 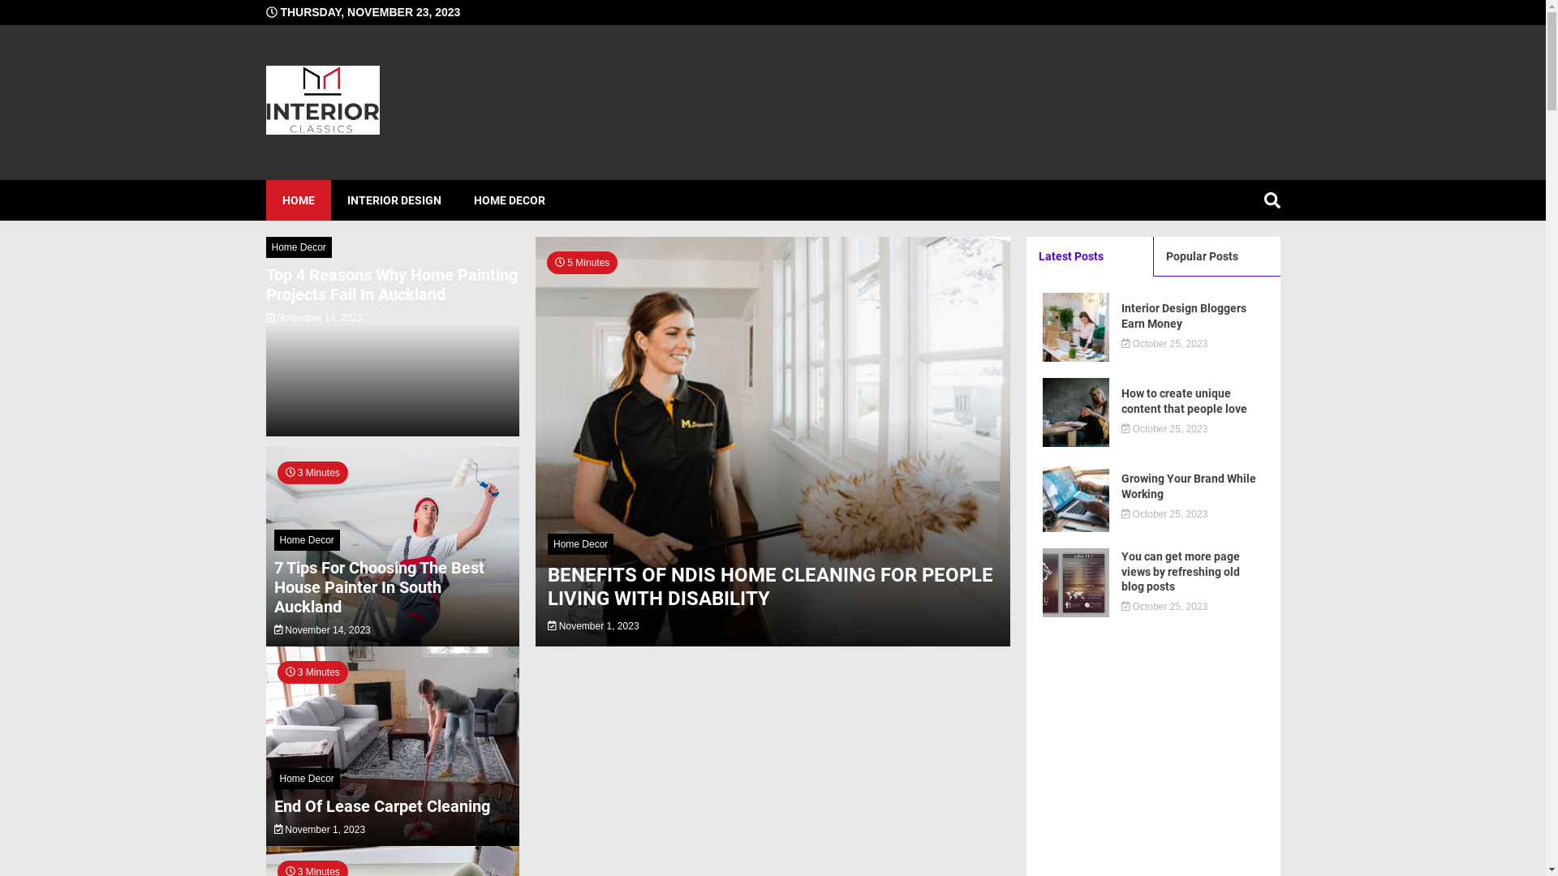 What do you see at coordinates (520, 184) in the screenshot?
I see `Interior Classics` at bounding box center [520, 184].